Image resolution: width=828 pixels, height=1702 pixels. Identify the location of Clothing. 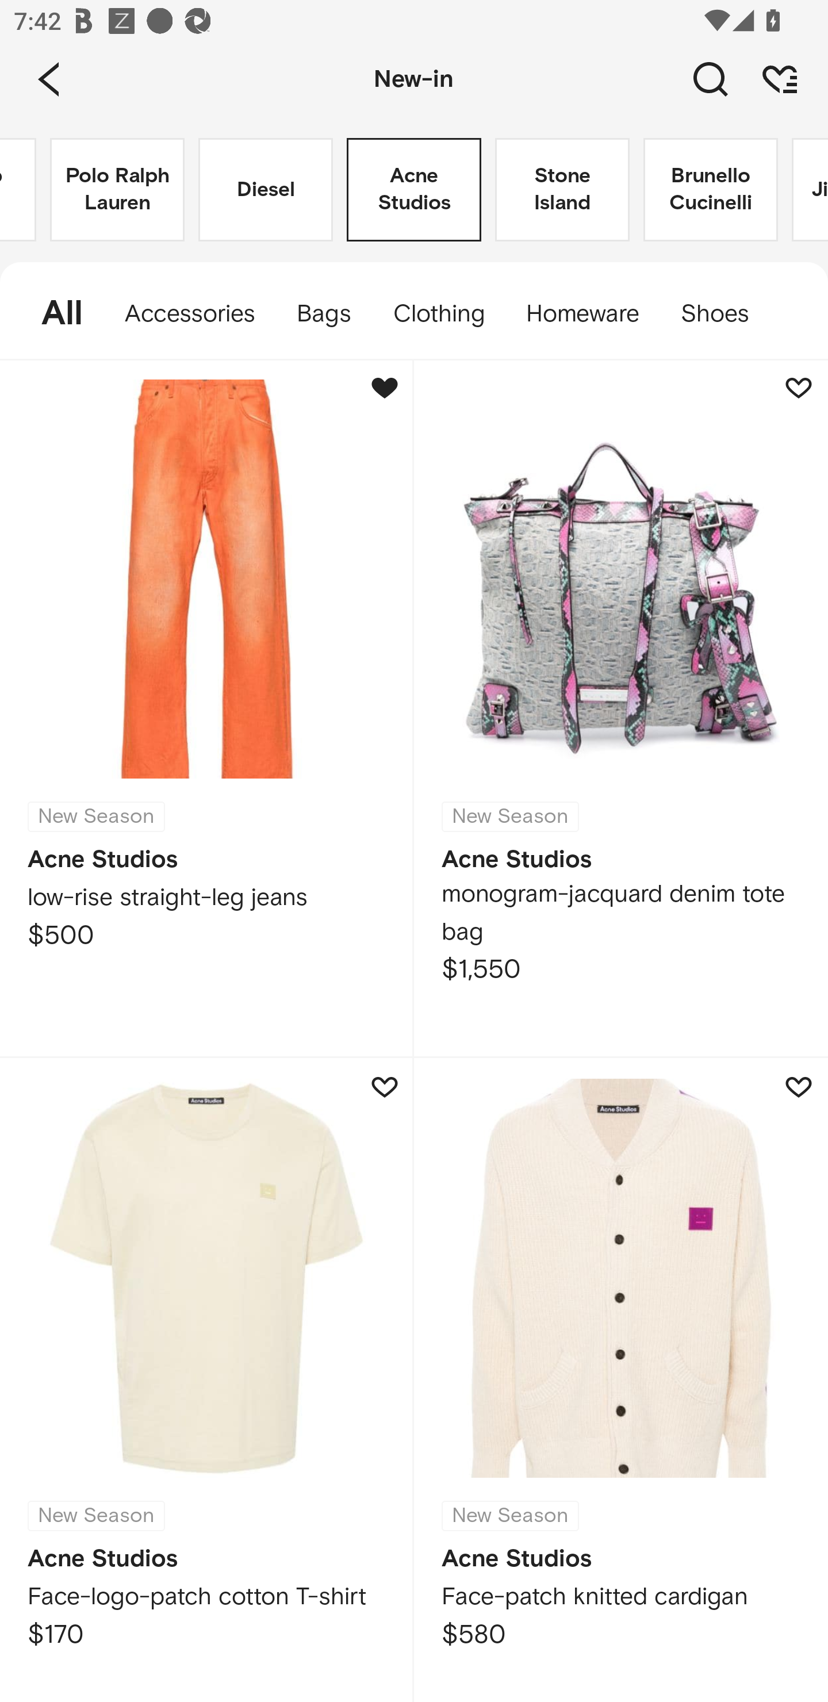
(438, 314).